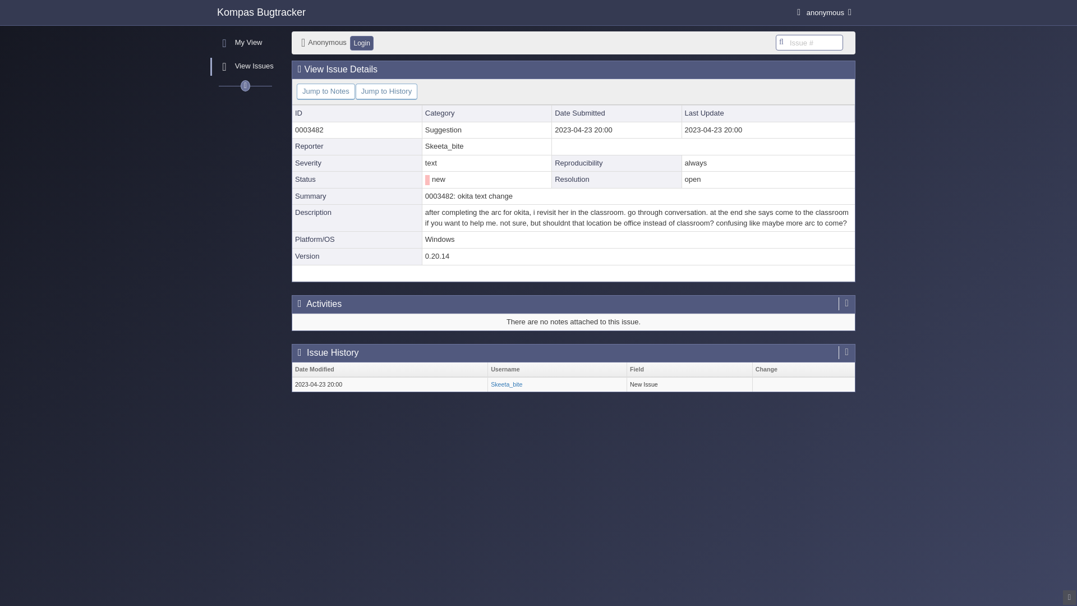 The width and height of the screenshot is (1077, 606). I want to click on View Issues, so click(245, 67).